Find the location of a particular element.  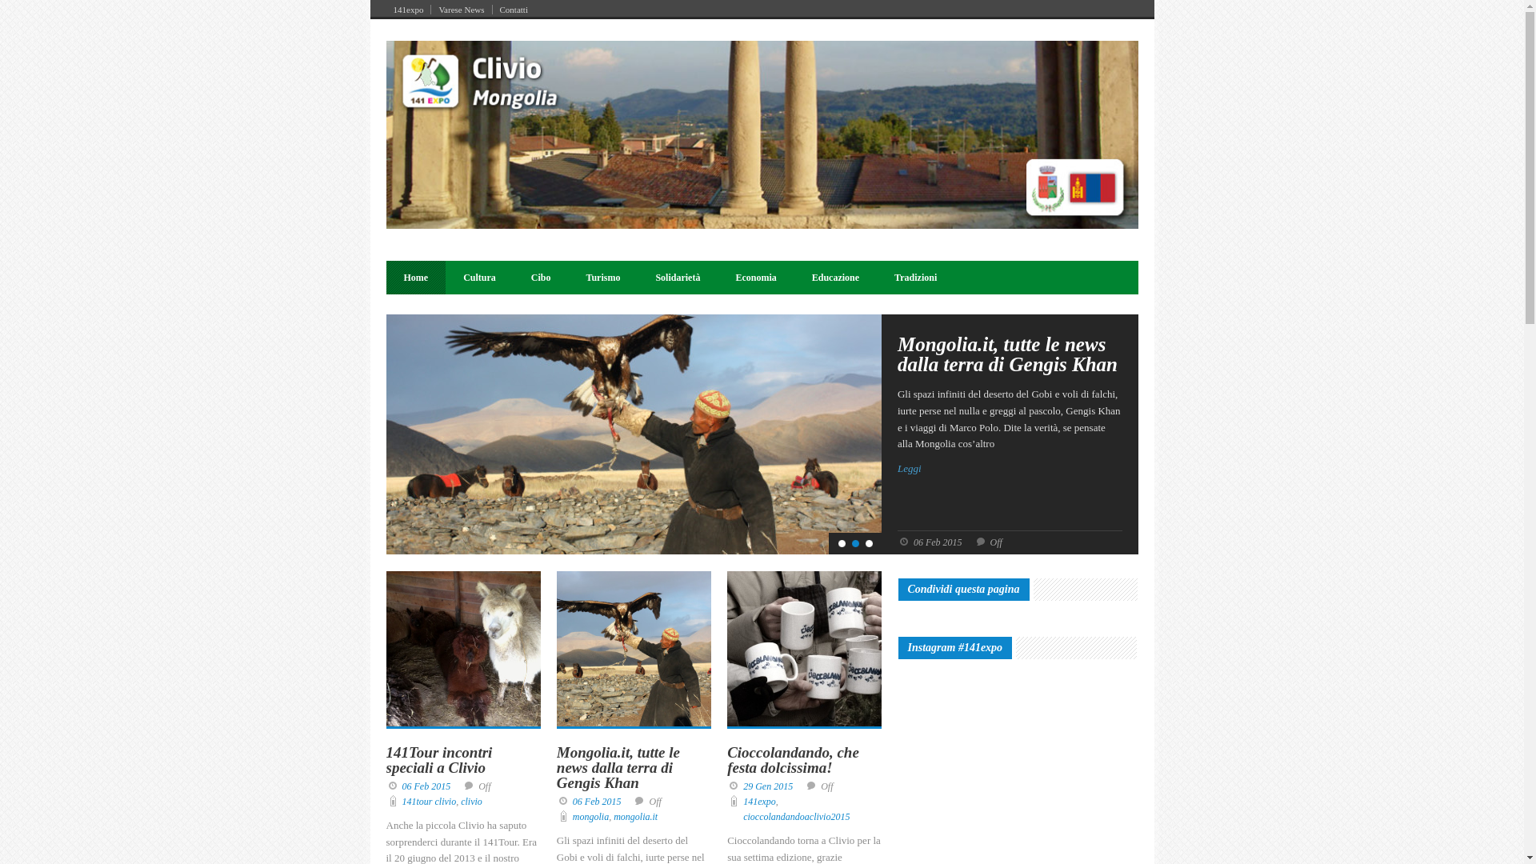

mongolia.it is located at coordinates (635, 817).